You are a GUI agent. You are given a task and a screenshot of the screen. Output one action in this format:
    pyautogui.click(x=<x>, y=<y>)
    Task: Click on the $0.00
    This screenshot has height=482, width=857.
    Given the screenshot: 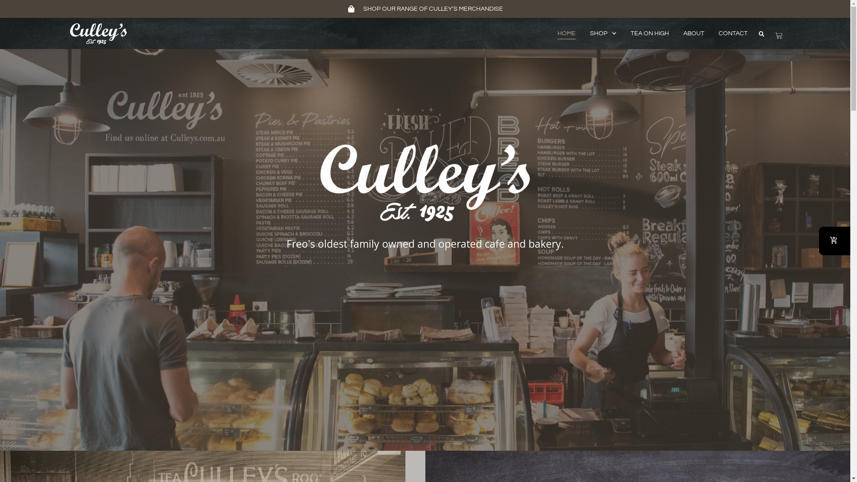 What is the action you would take?
    pyautogui.click(x=778, y=36)
    